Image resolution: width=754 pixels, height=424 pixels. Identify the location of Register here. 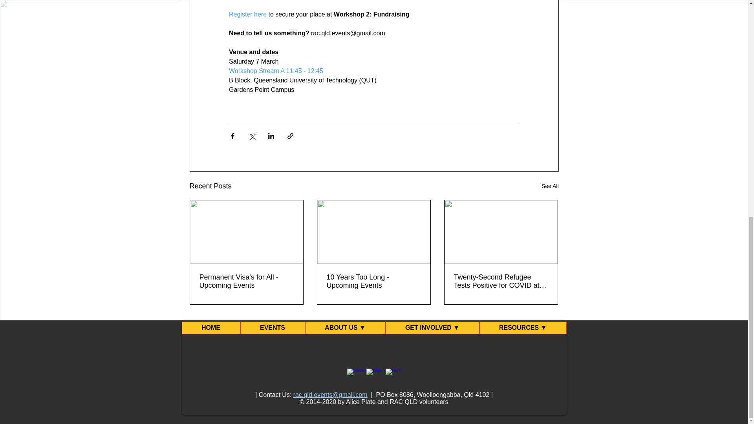
(247, 14).